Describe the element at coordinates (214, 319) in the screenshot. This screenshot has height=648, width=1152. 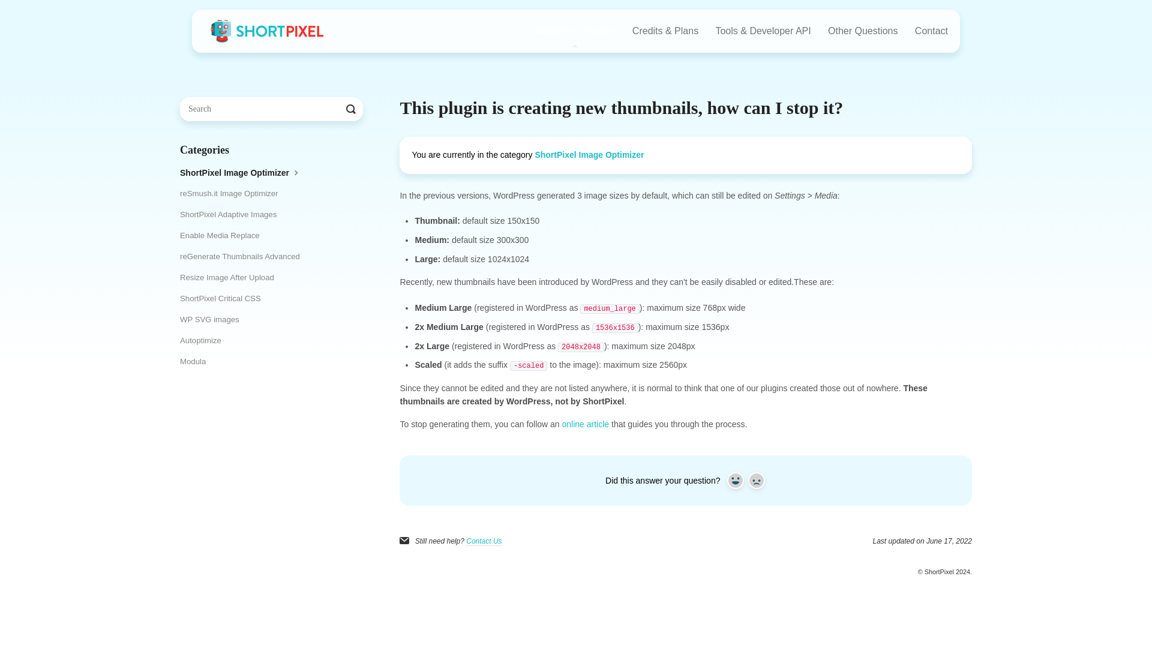
I see `WP SVG images` at that location.